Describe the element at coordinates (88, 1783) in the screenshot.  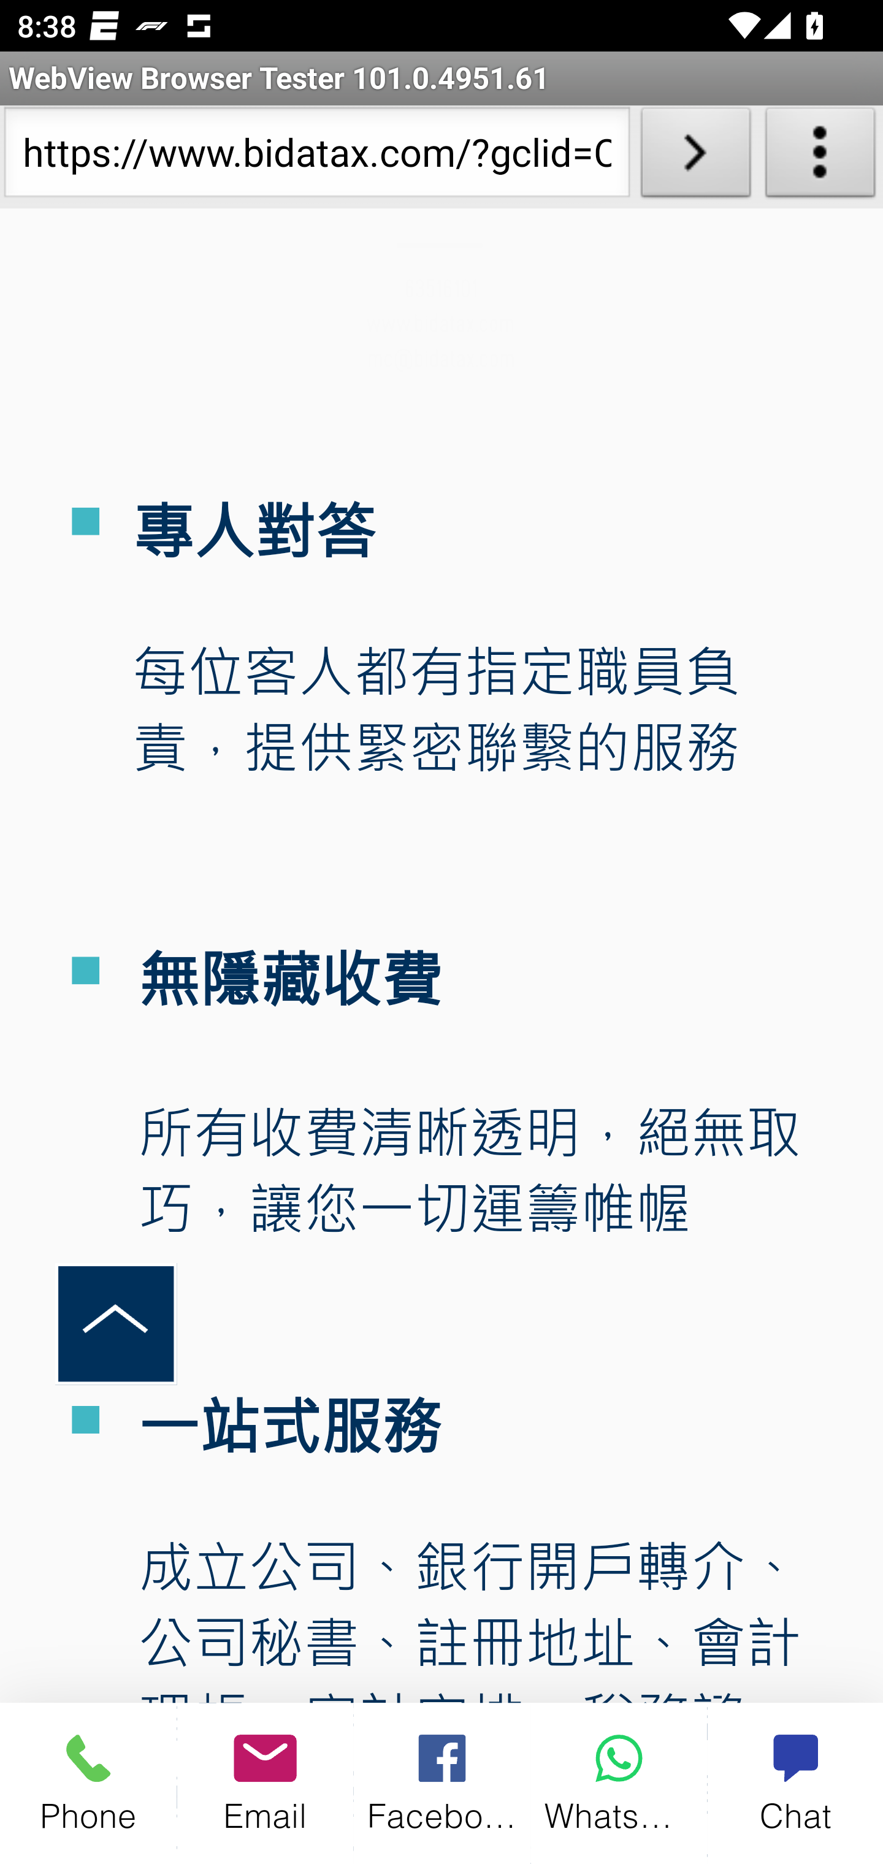
I see `Phone` at that location.